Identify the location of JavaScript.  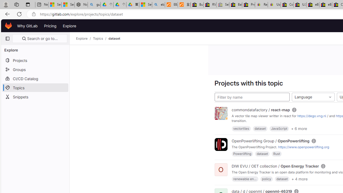
(279, 128).